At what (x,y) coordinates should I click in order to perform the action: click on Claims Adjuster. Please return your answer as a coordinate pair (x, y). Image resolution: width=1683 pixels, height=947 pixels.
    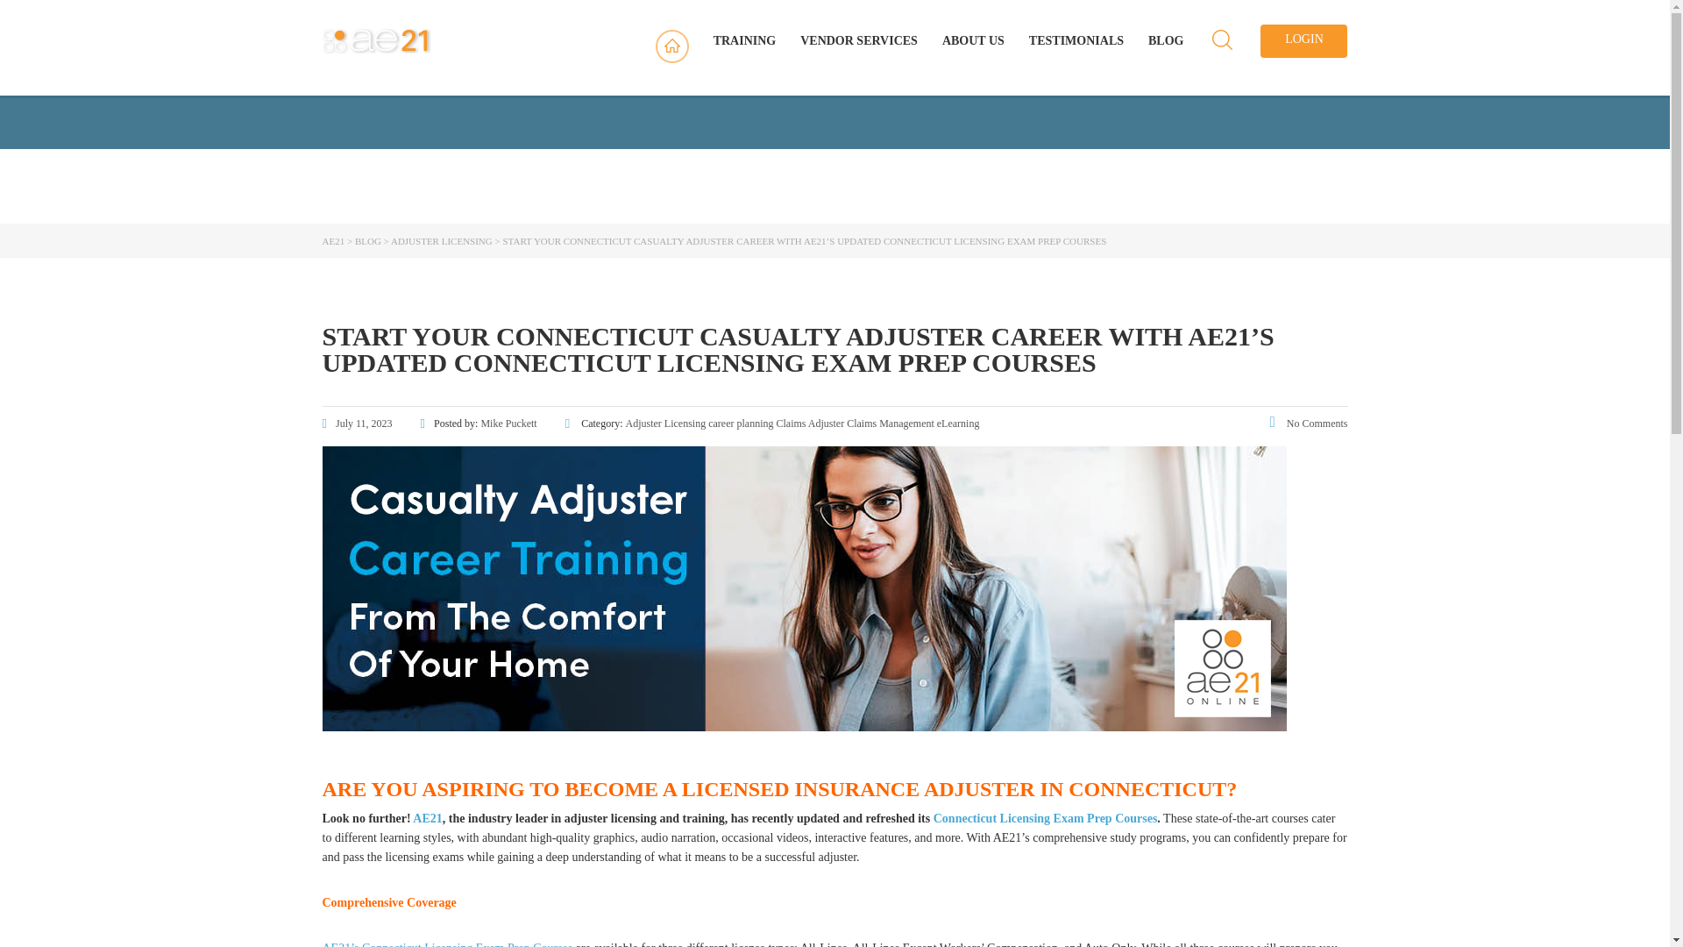
    Looking at the image, I should click on (810, 424).